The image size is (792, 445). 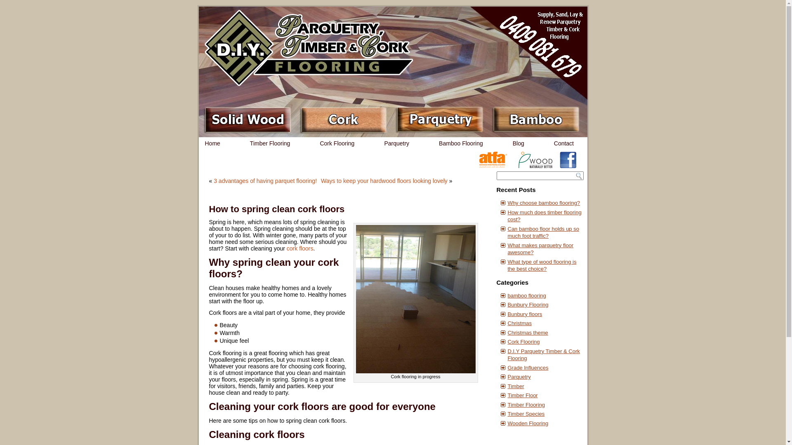 What do you see at coordinates (535, 166) in the screenshot?
I see `Wood Naturally Better` at bounding box center [535, 166].